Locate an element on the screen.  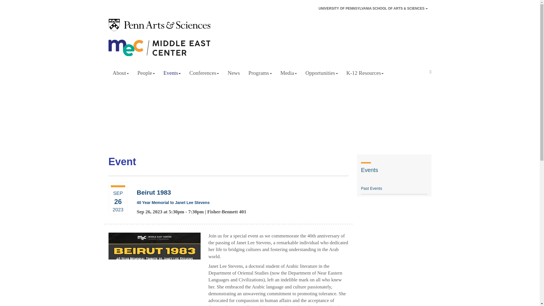
Programs is located at coordinates (260, 73).